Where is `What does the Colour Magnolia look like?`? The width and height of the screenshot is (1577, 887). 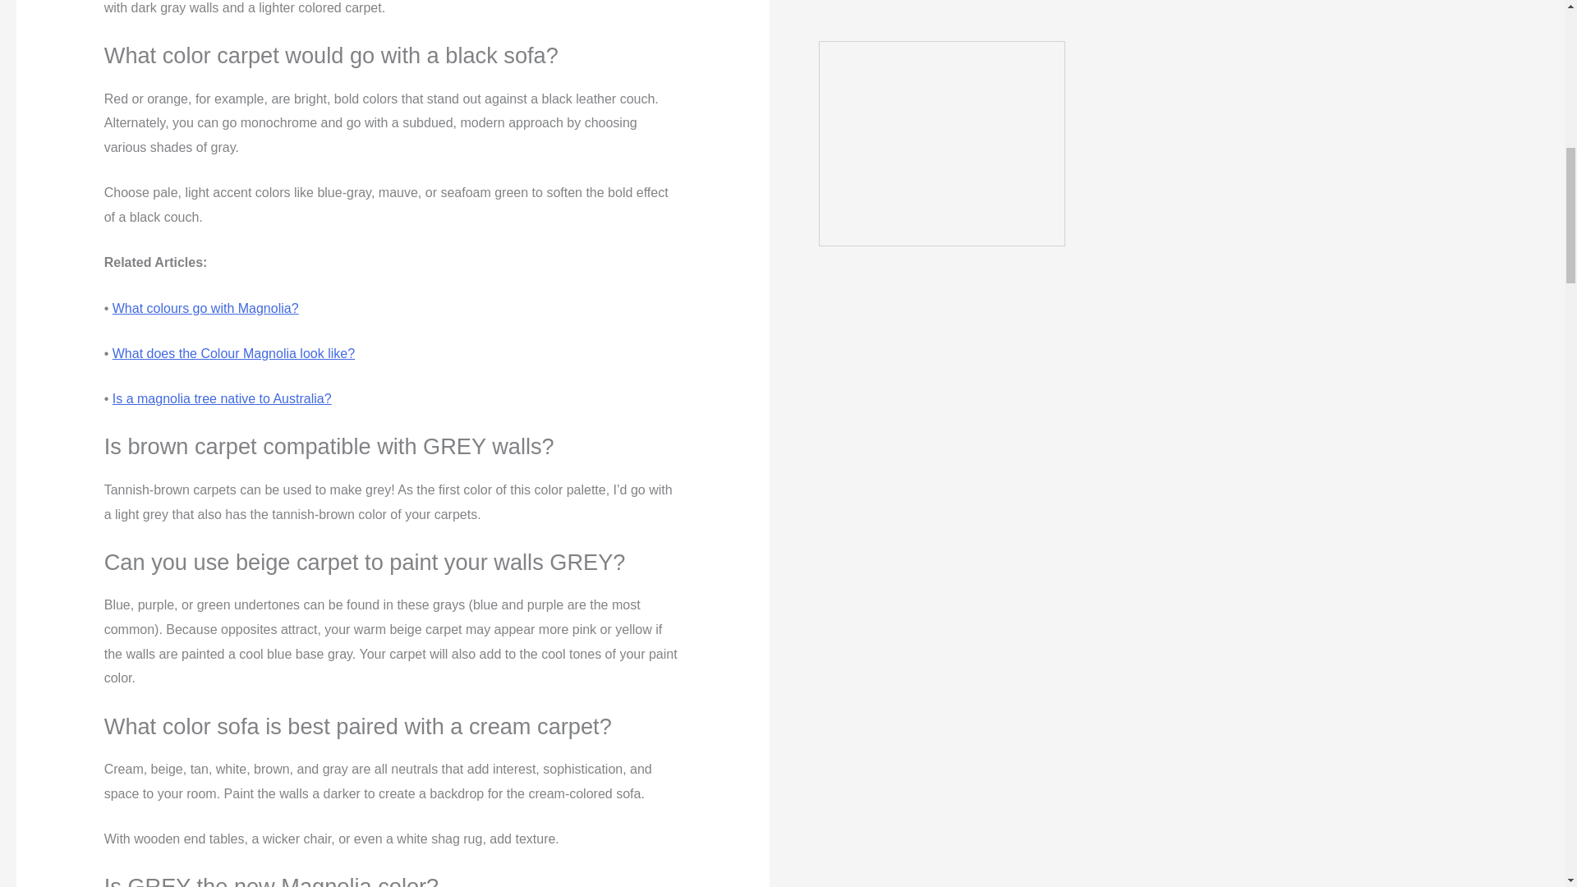 What does the Colour Magnolia look like? is located at coordinates (233, 353).